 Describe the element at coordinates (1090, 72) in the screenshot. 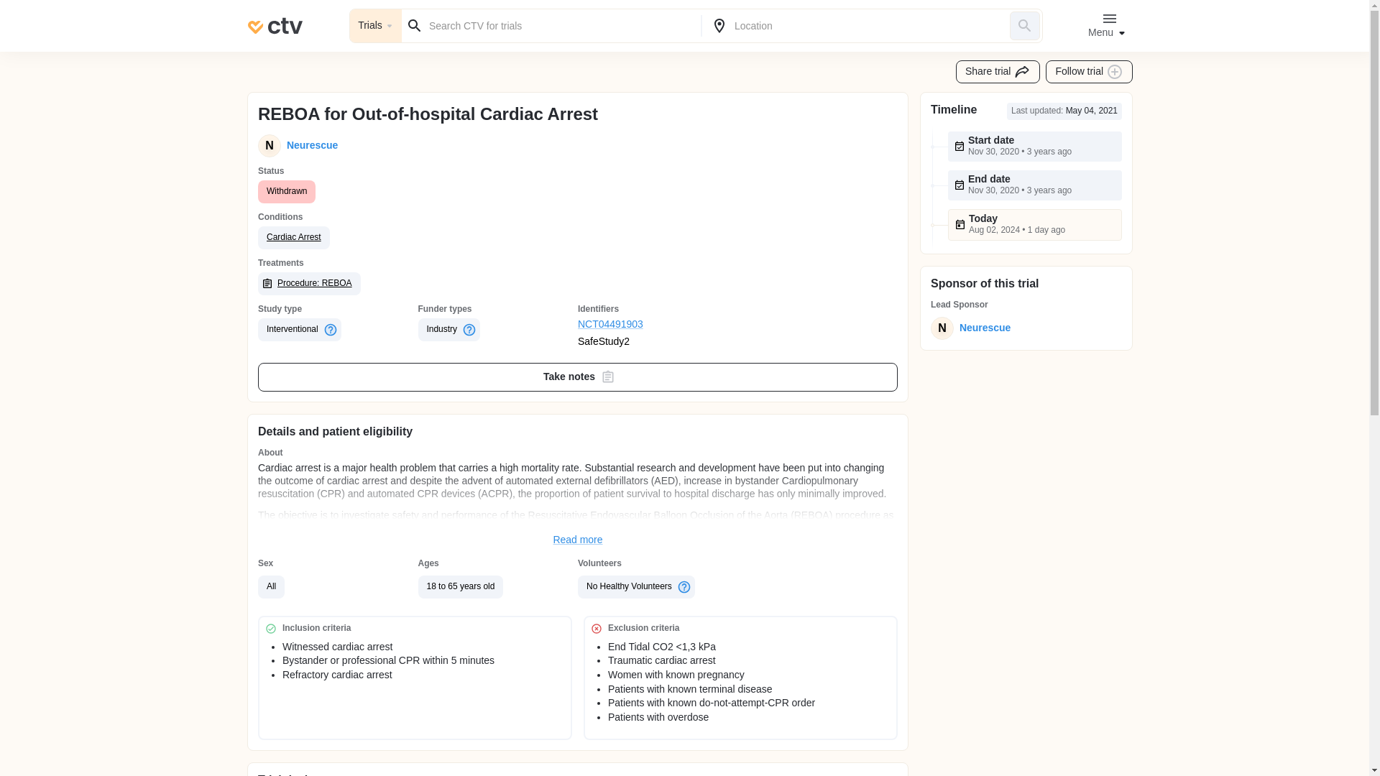

I see `Follow trial` at that location.